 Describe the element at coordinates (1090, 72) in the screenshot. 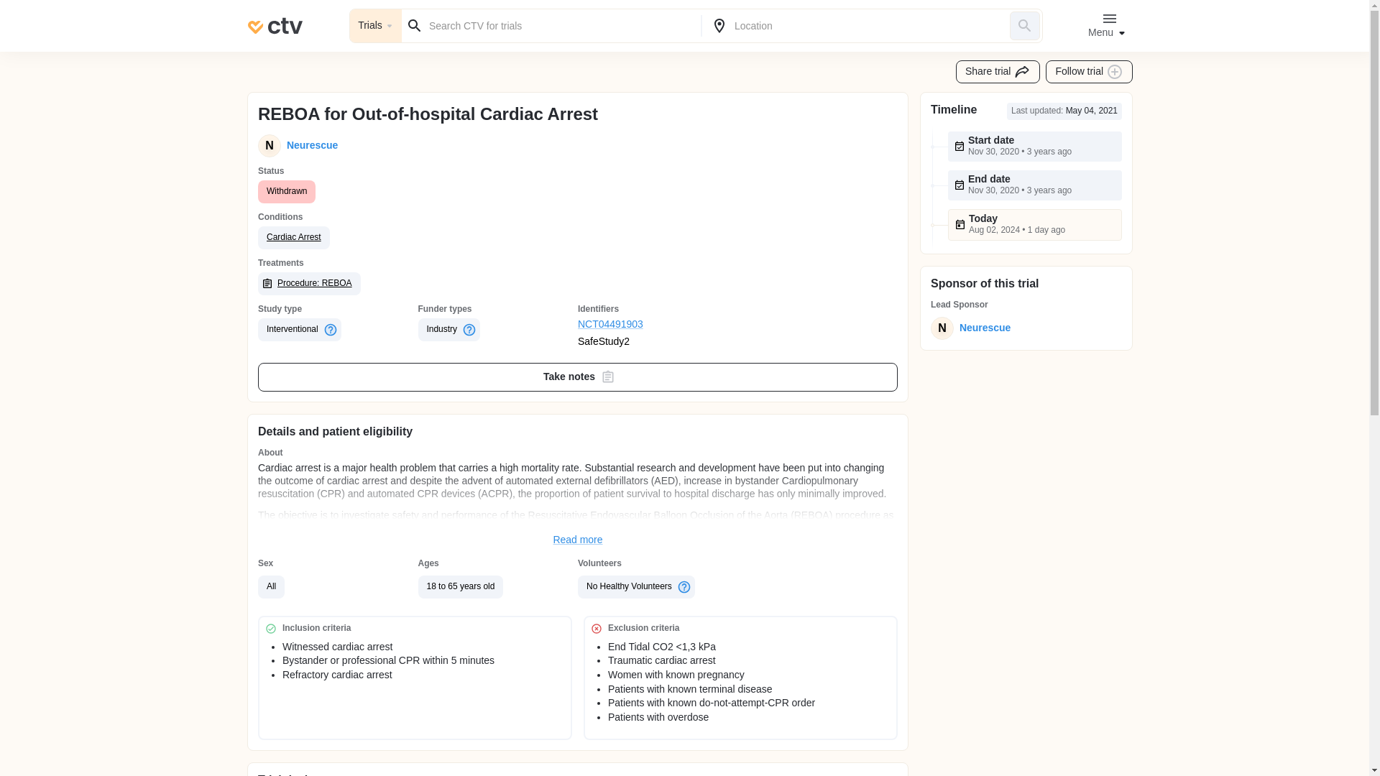

I see `Follow trial` at that location.